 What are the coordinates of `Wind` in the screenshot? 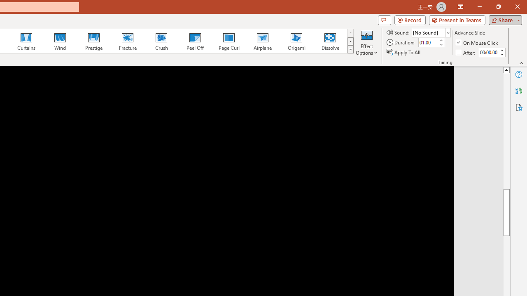 It's located at (60, 41).